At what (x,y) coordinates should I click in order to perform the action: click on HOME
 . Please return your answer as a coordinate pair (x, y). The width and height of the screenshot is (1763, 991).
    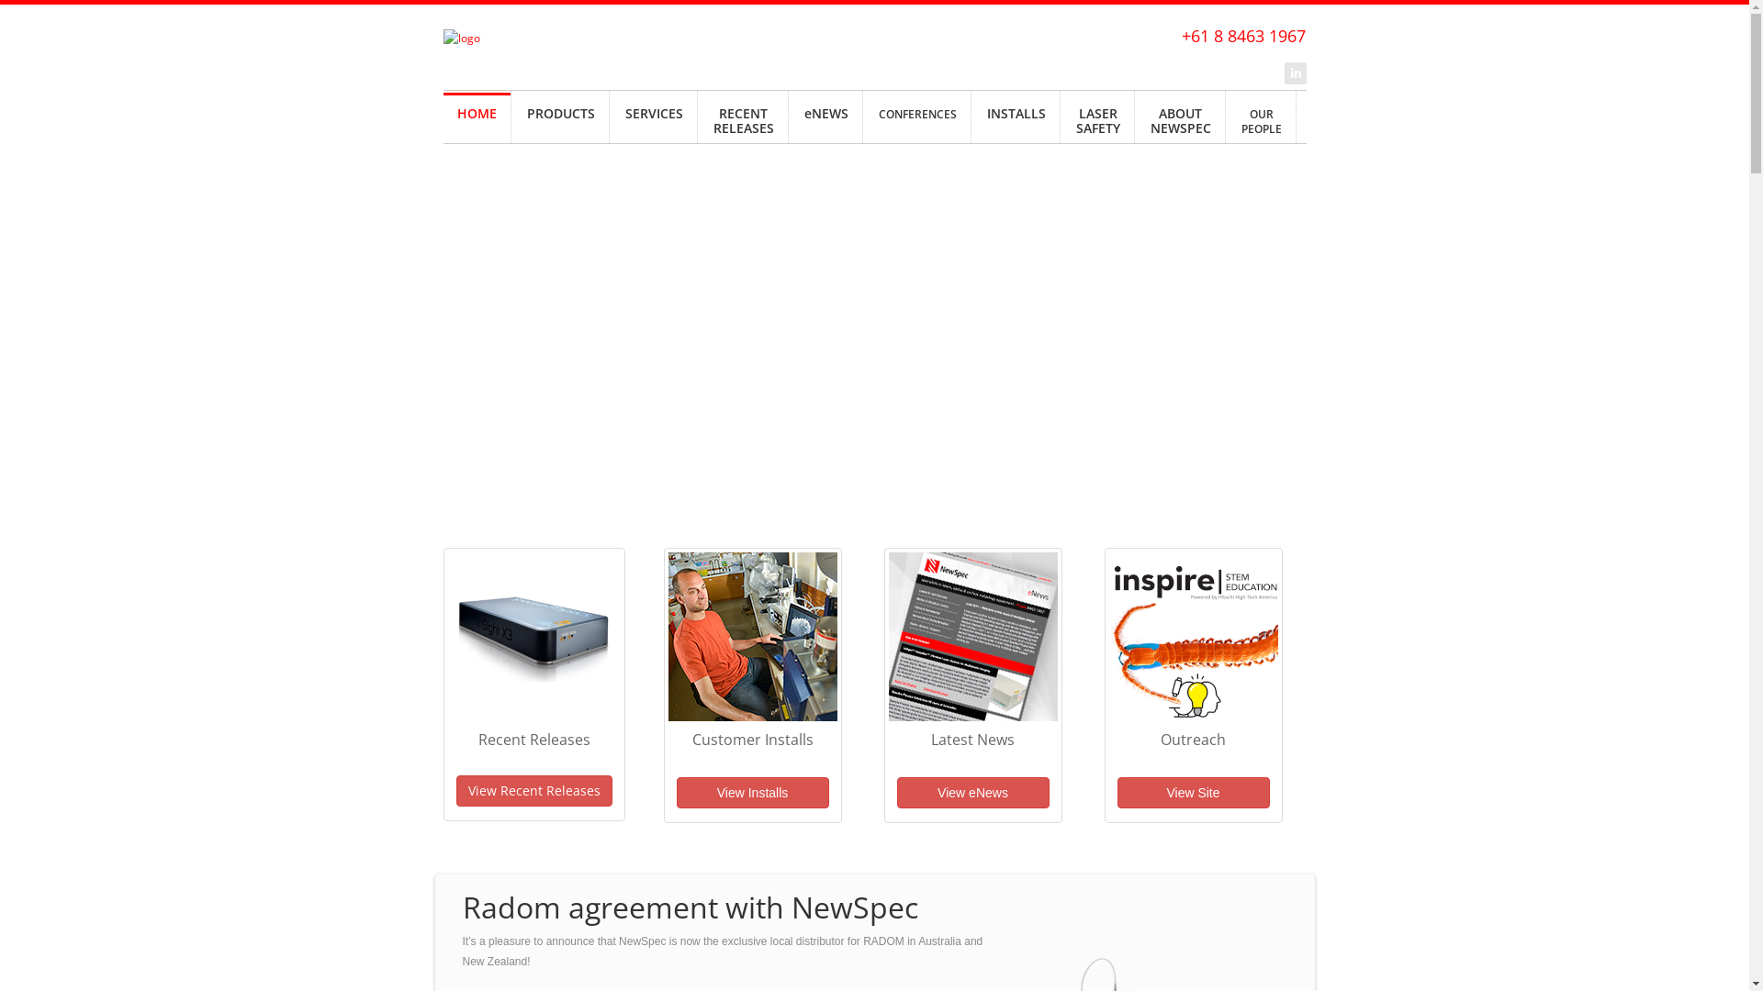
    Looking at the image, I should click on (476, 117).